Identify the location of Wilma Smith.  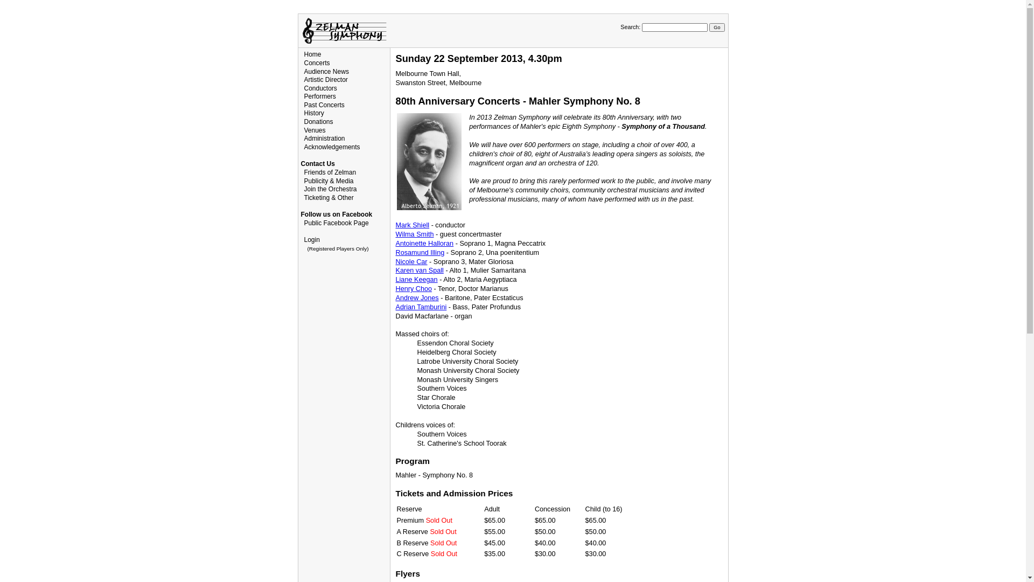
(415, 234).